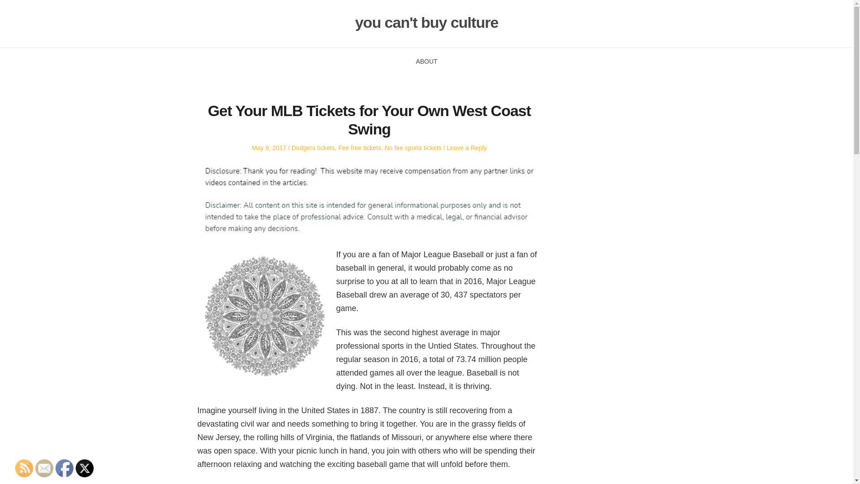 This screenshot has width=860, height=484. What do you see at coordinates (24, 468) in the screenshot?
I see `RSS` at bounding box center [24, 468].